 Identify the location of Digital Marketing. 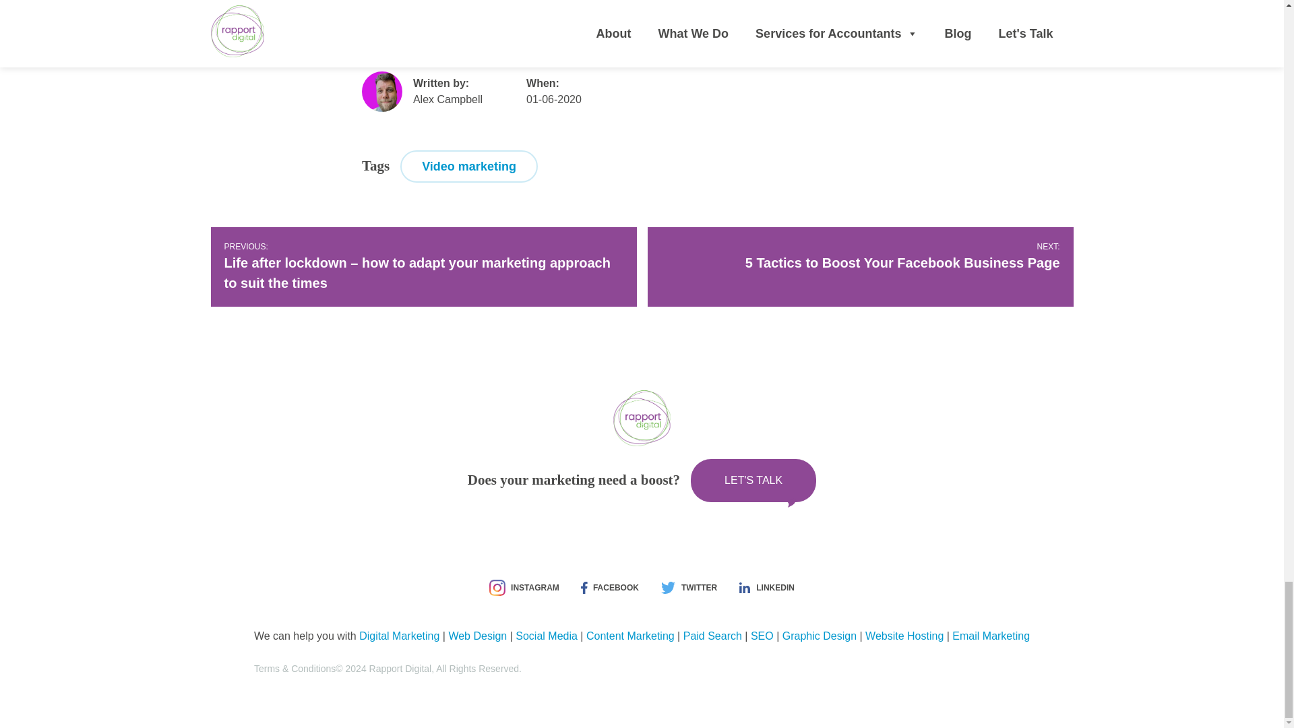
(762, 636).